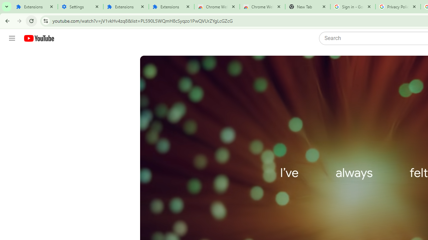 This screenshot has height=240, width=428. What do you see at coordinates (80, 7) in the screenshot?
I see `Settings` at bounding box center [80, 7].